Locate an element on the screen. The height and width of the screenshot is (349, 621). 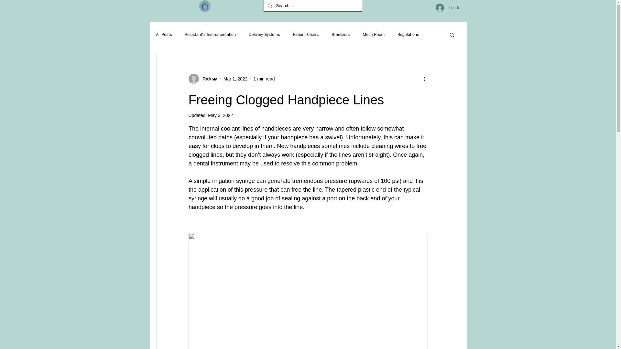
Rick is located at coordinates (202, 79).